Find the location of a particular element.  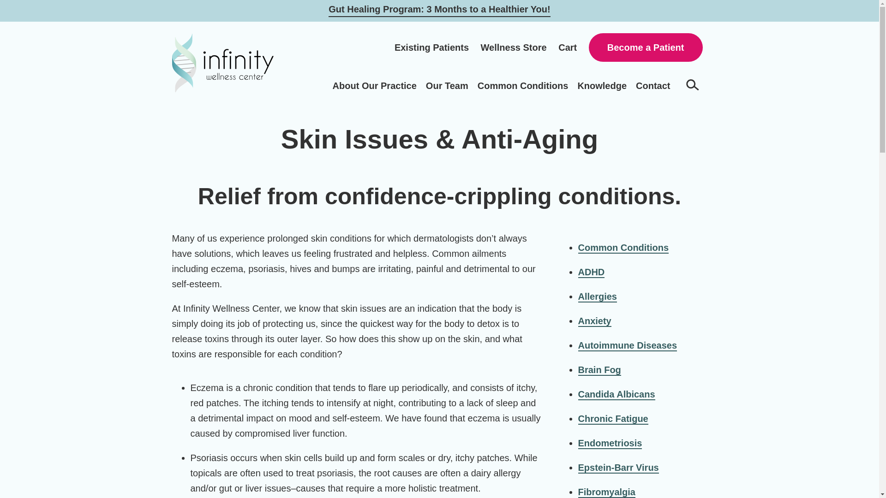

Gut Healing Program: 3 Months to a Healthier You! is located at coordinates (439, 9).